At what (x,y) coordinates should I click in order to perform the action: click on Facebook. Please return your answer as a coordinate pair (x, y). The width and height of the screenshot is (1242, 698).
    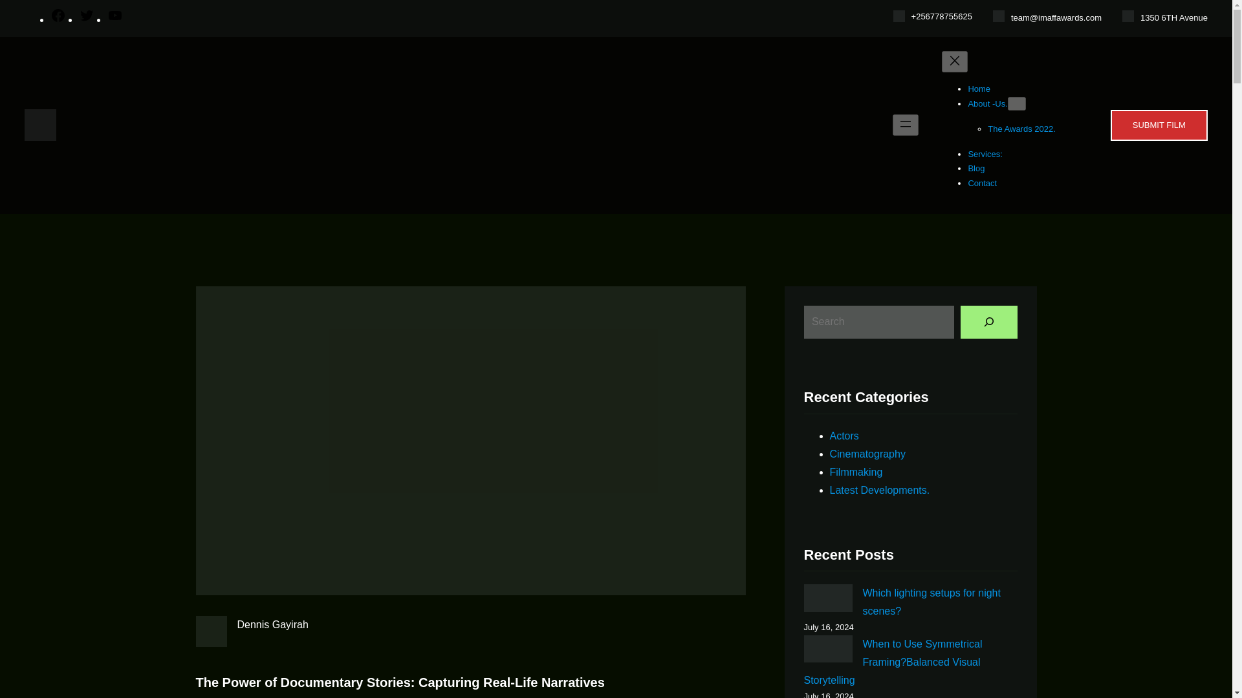
    Looking at the image, I should click on (58, 19).